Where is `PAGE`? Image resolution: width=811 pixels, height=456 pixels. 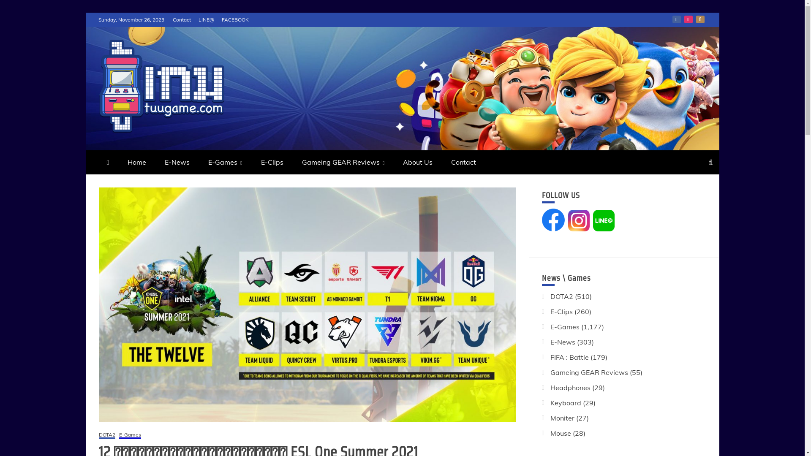
PAGE is located at coordinates (677, 19).